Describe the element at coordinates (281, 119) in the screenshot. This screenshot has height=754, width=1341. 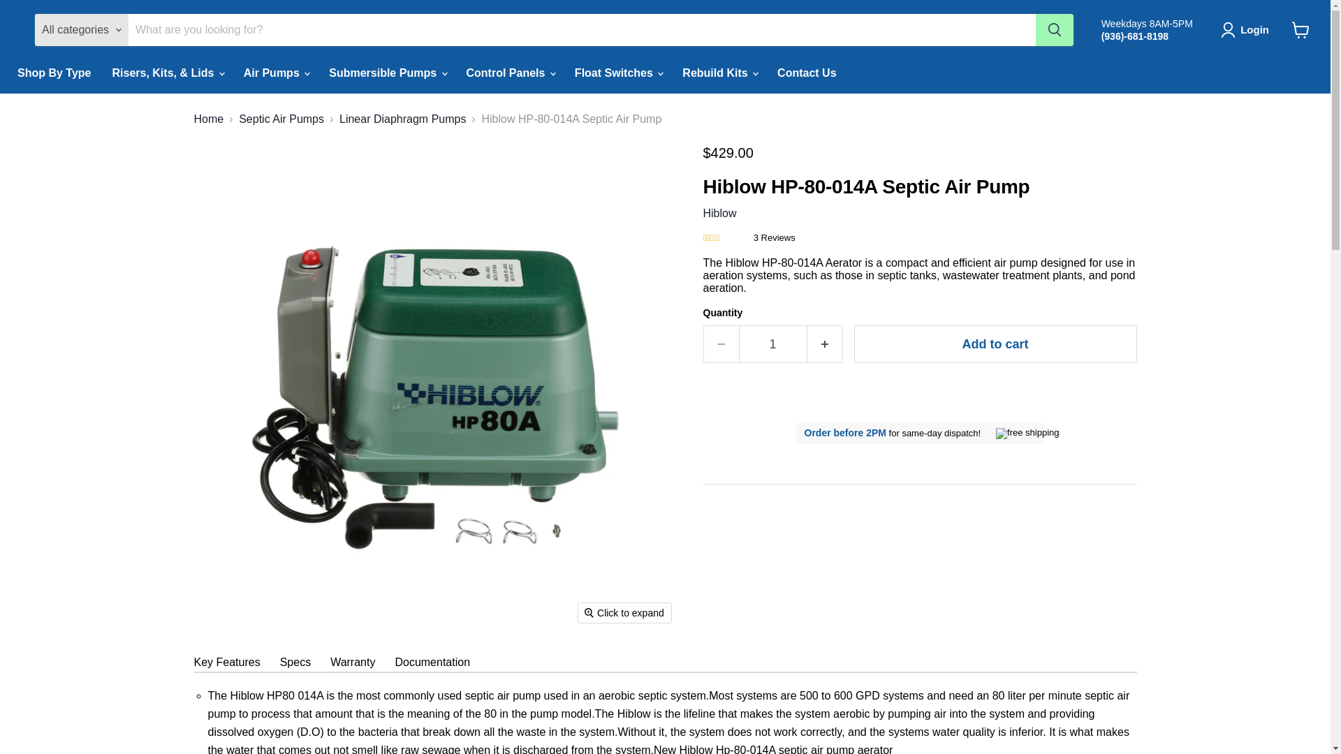
I see `Septic Air Pumps` at that location.